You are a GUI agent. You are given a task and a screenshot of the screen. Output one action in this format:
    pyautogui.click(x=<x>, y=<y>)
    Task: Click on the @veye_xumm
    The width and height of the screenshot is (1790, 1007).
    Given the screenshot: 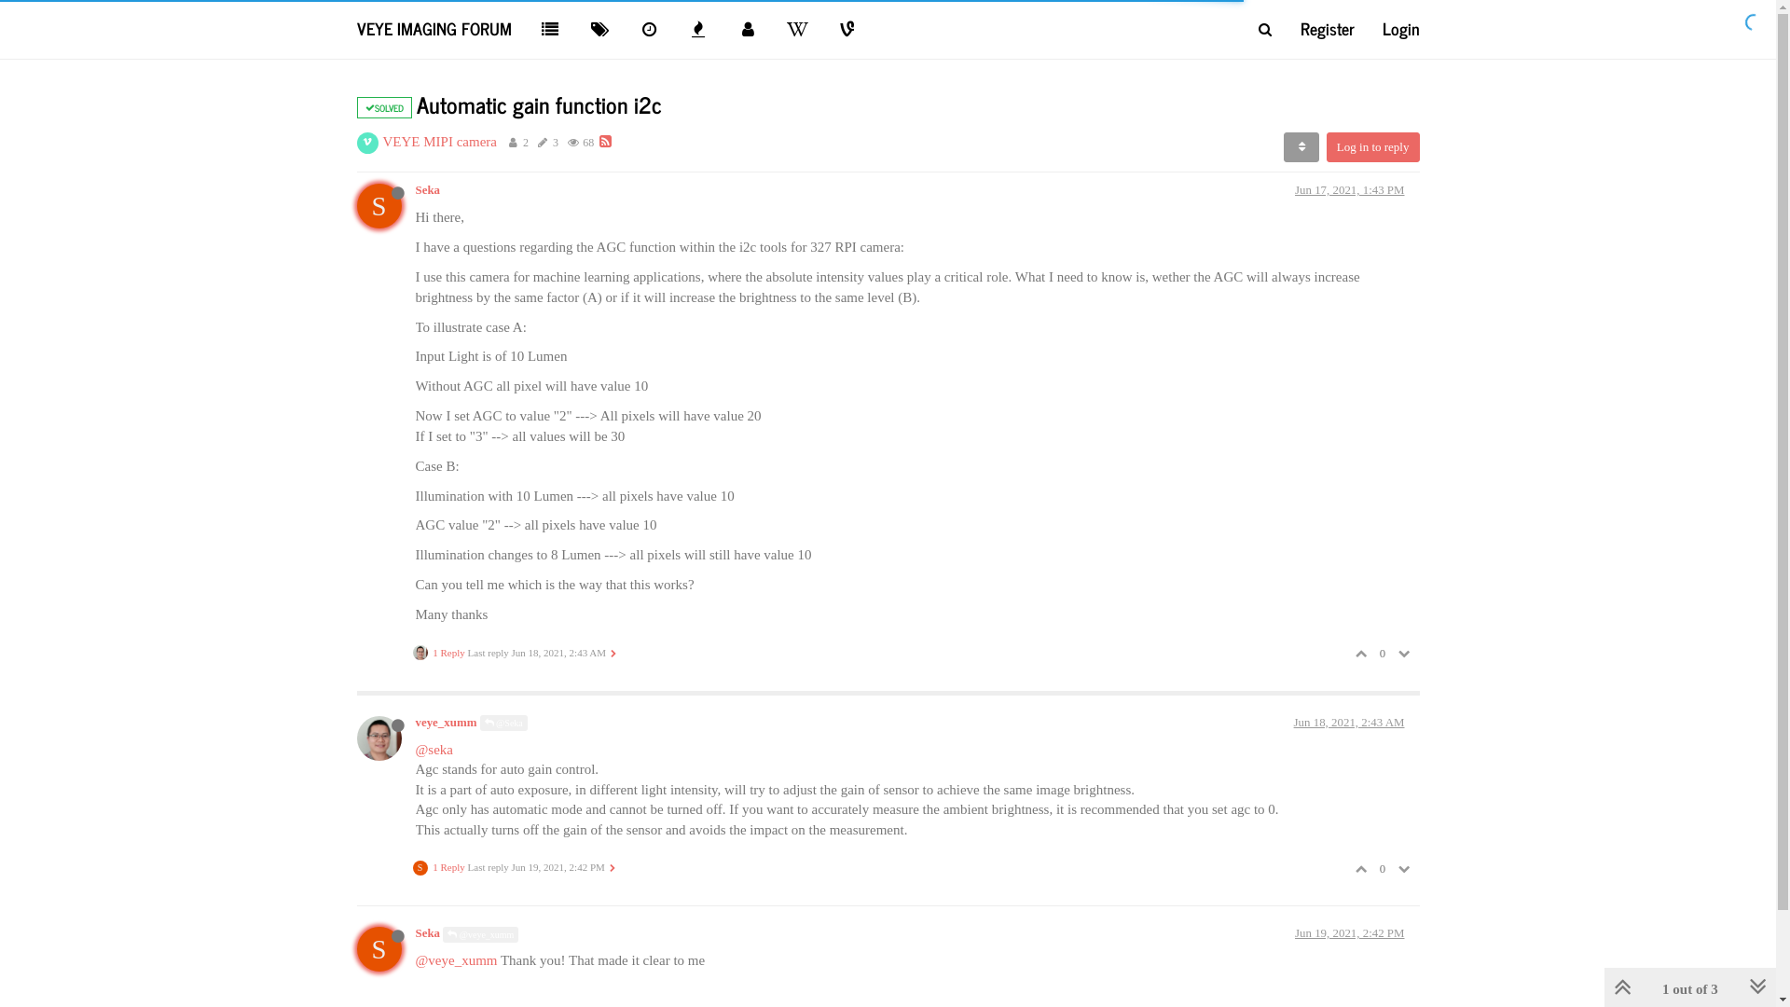 What is the action you would take?
    pyautogui.click(x=457, y=960)
    